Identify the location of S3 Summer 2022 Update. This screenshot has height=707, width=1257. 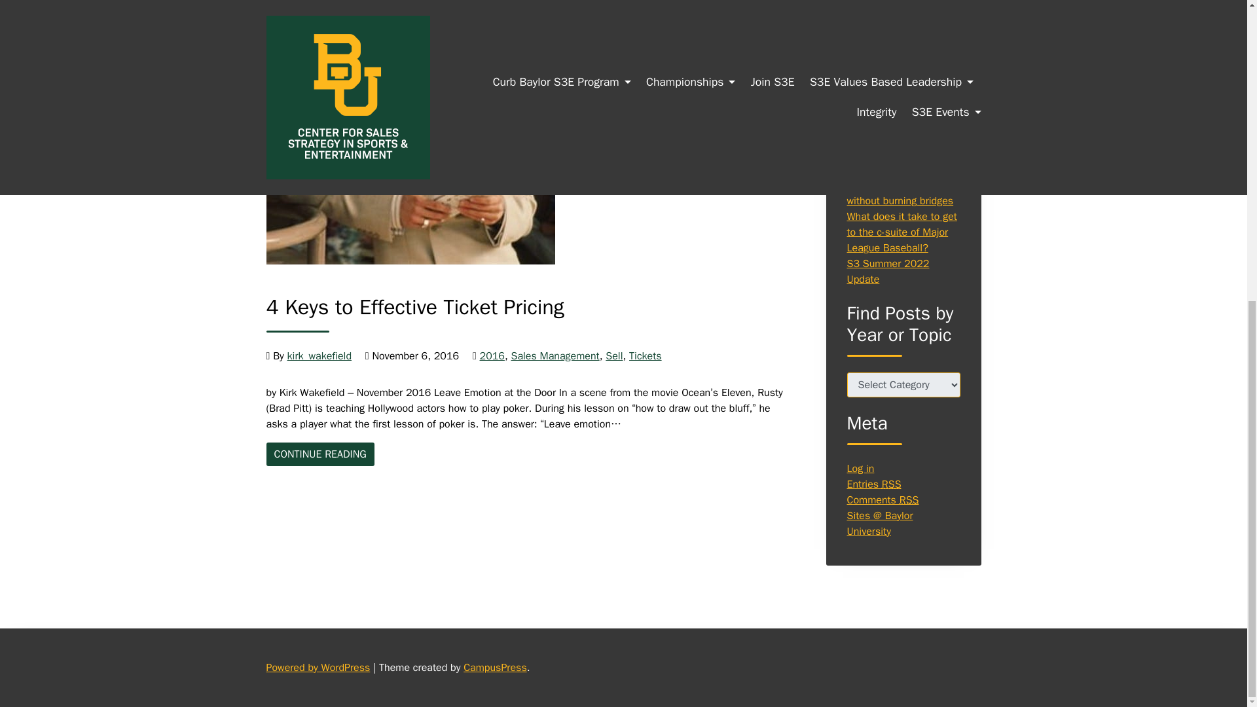
(888, 272).